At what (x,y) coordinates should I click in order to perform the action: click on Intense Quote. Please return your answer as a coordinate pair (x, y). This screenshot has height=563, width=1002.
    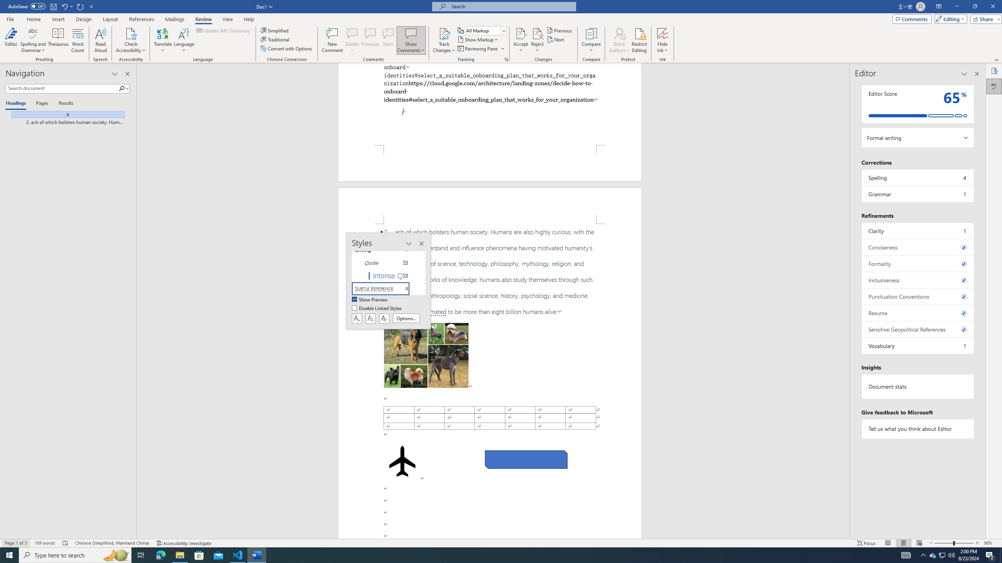
    Looking at the image, I should click on (385, 275).